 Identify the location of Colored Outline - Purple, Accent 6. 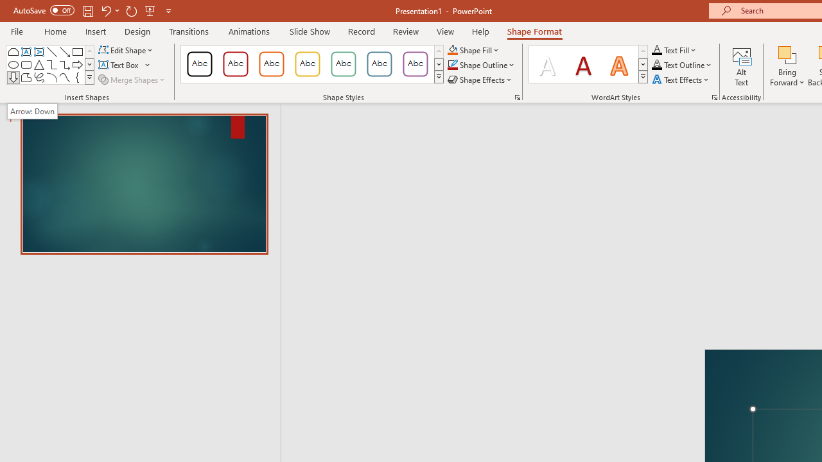
(415, 64).